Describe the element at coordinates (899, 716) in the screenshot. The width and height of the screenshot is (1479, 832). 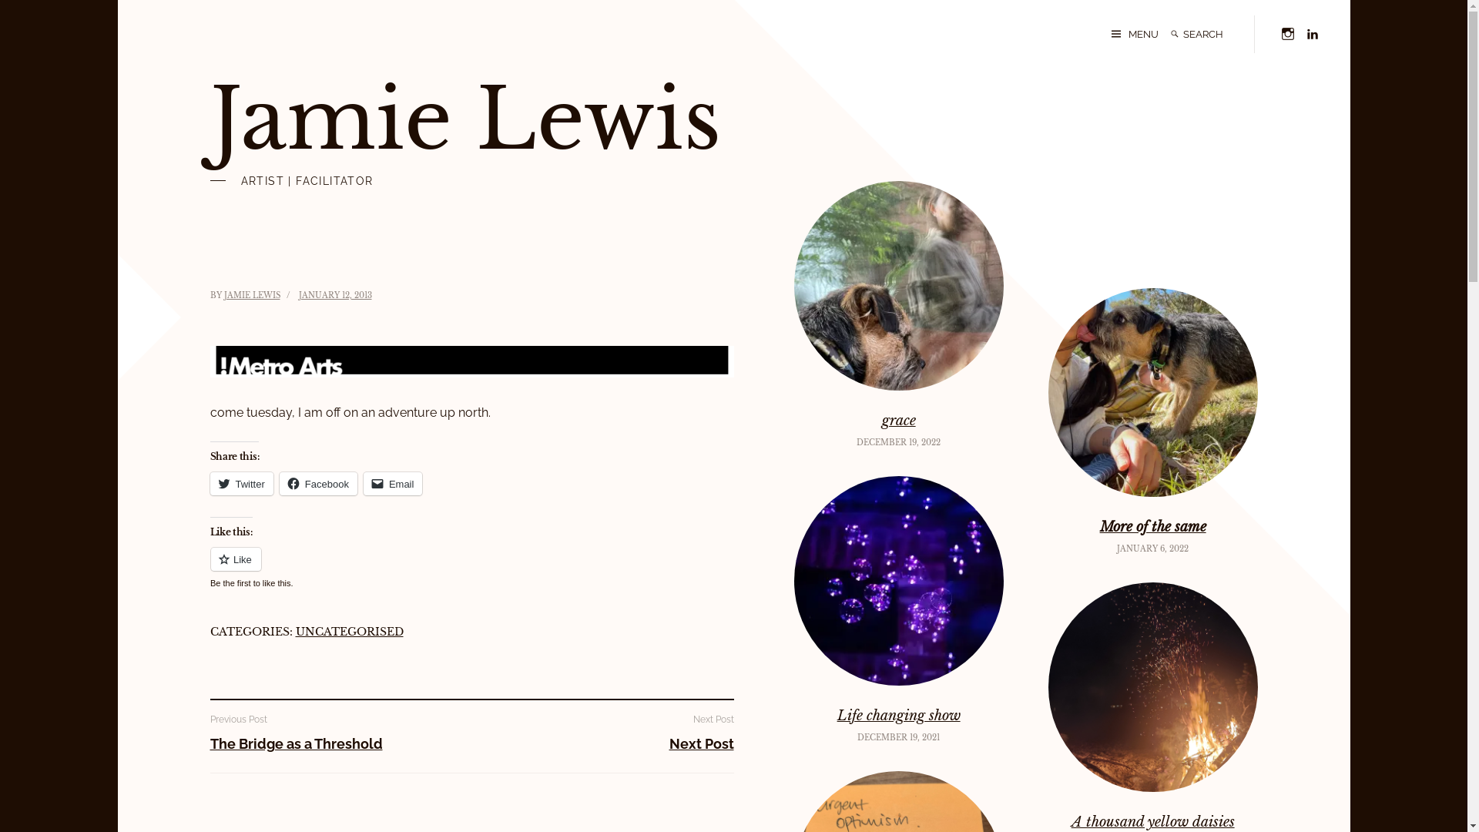
I see `Life changing show` at that location.